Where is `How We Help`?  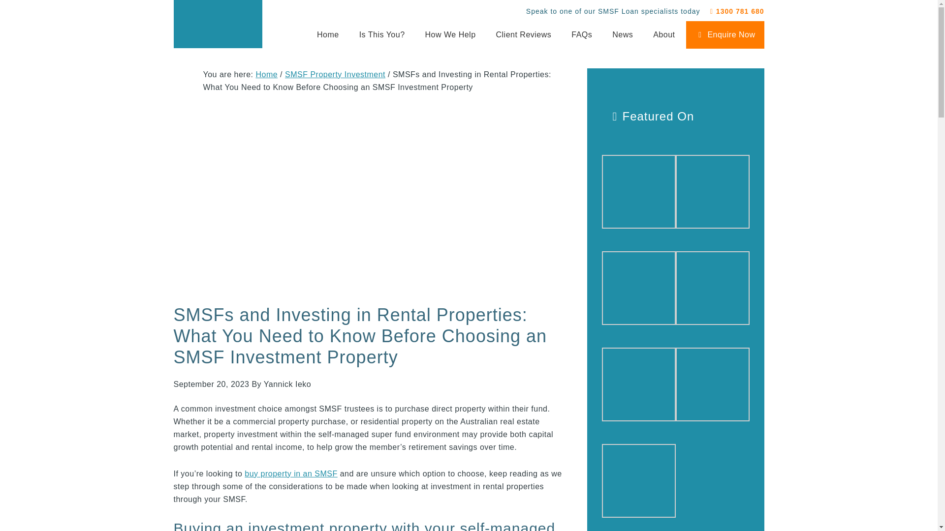 How We Help is located at coordinates (450, 35).